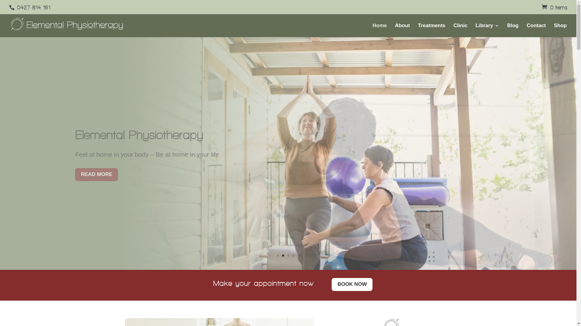  What do you see at coordinates (513, 30) in the screenshot?
I see `Blog` at bounding box center [513, 30].